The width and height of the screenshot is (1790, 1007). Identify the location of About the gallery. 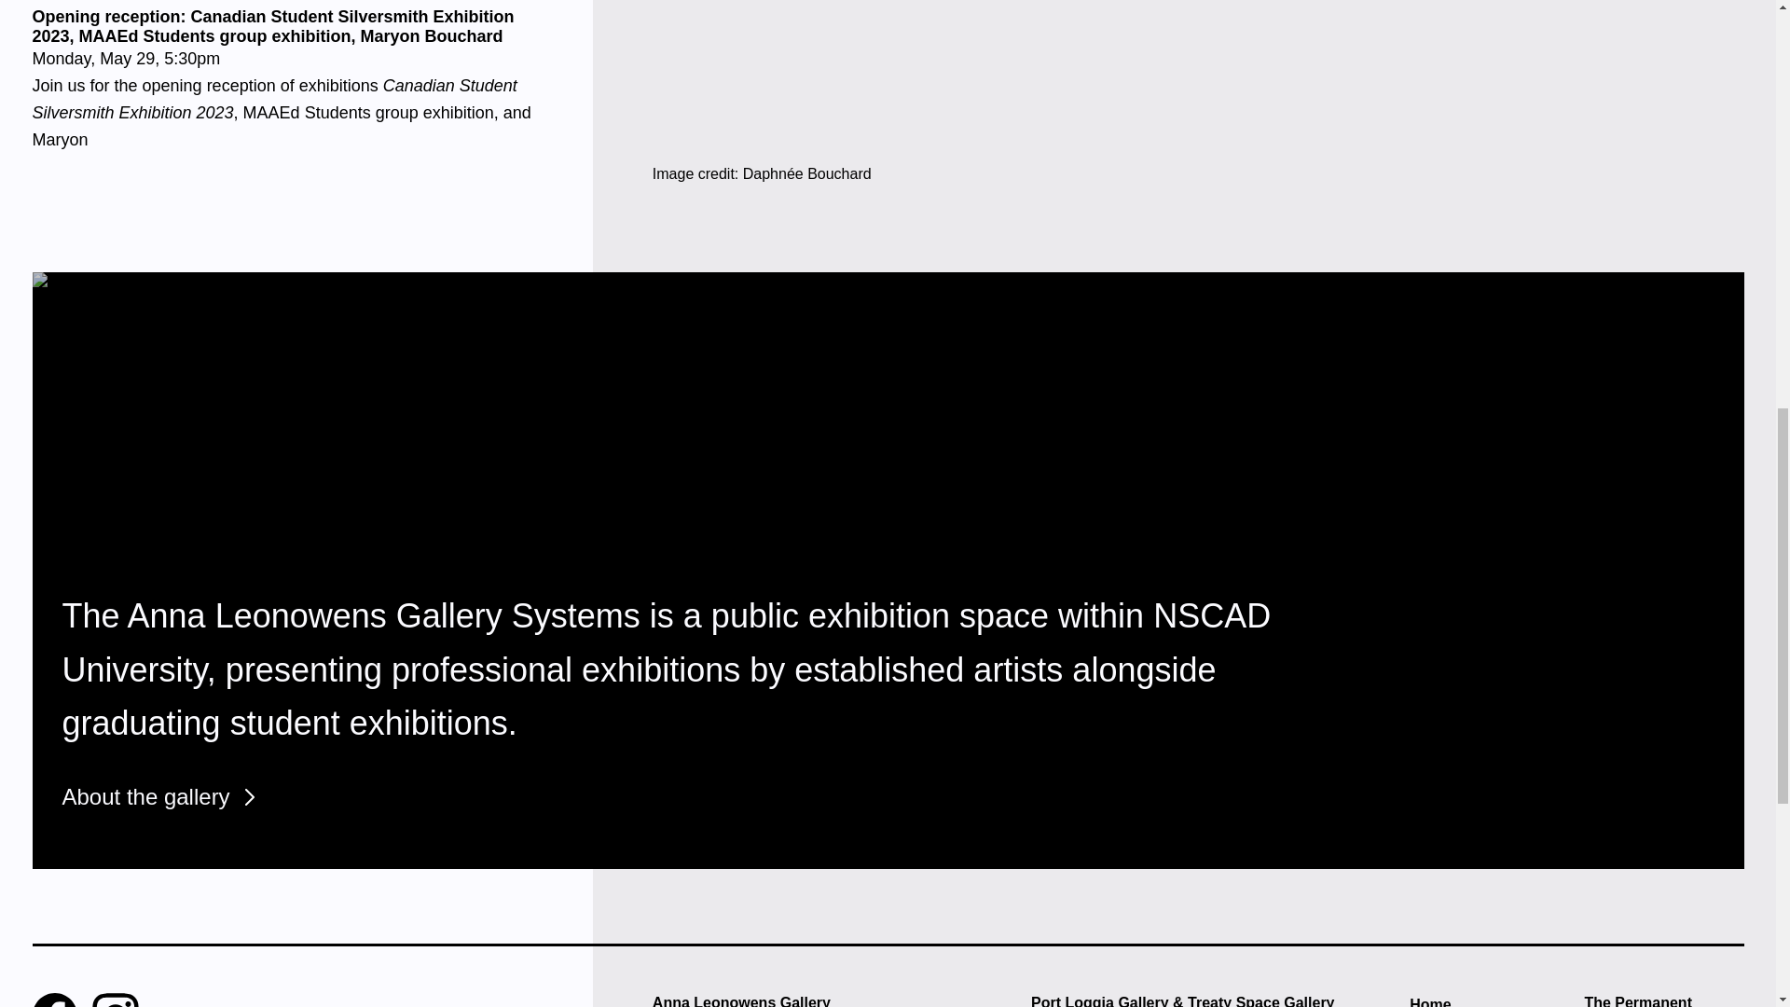
(1663, 999).